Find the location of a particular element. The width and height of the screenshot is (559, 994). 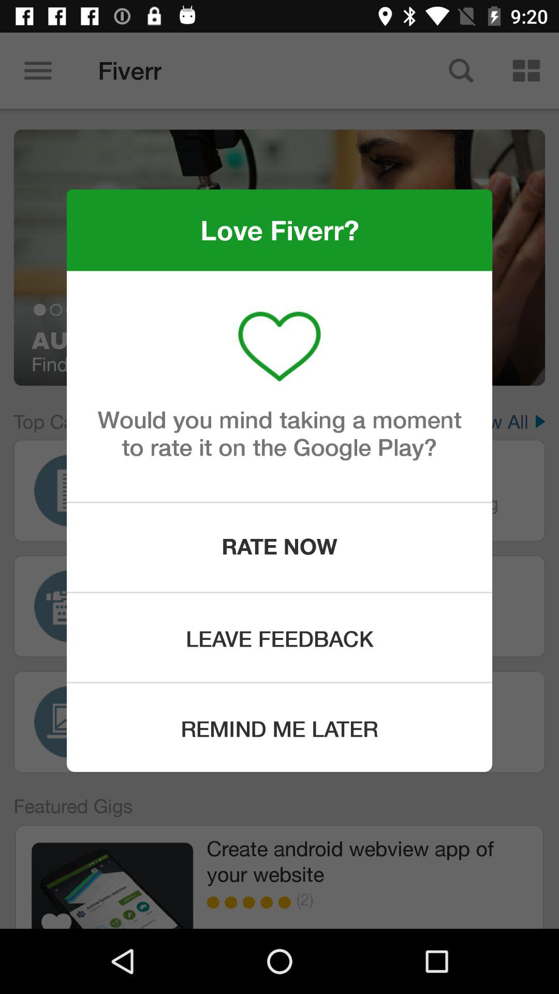

swipe to leave feedback item is located at coordinates (279, 638).